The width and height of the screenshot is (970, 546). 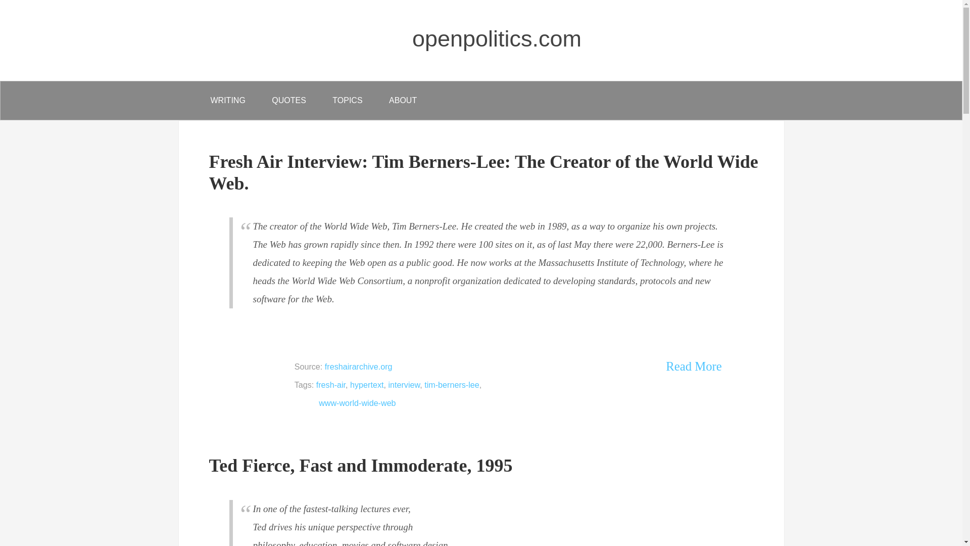 I want to click on TOPICS, so click(x=347, y=100).